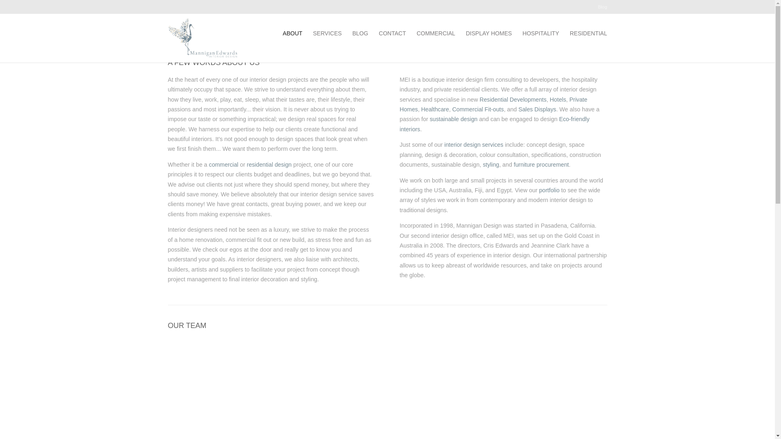 Image resolution: width=781 pixels, height=439 pixels. I want to click on interior design services, so click(473, 145).